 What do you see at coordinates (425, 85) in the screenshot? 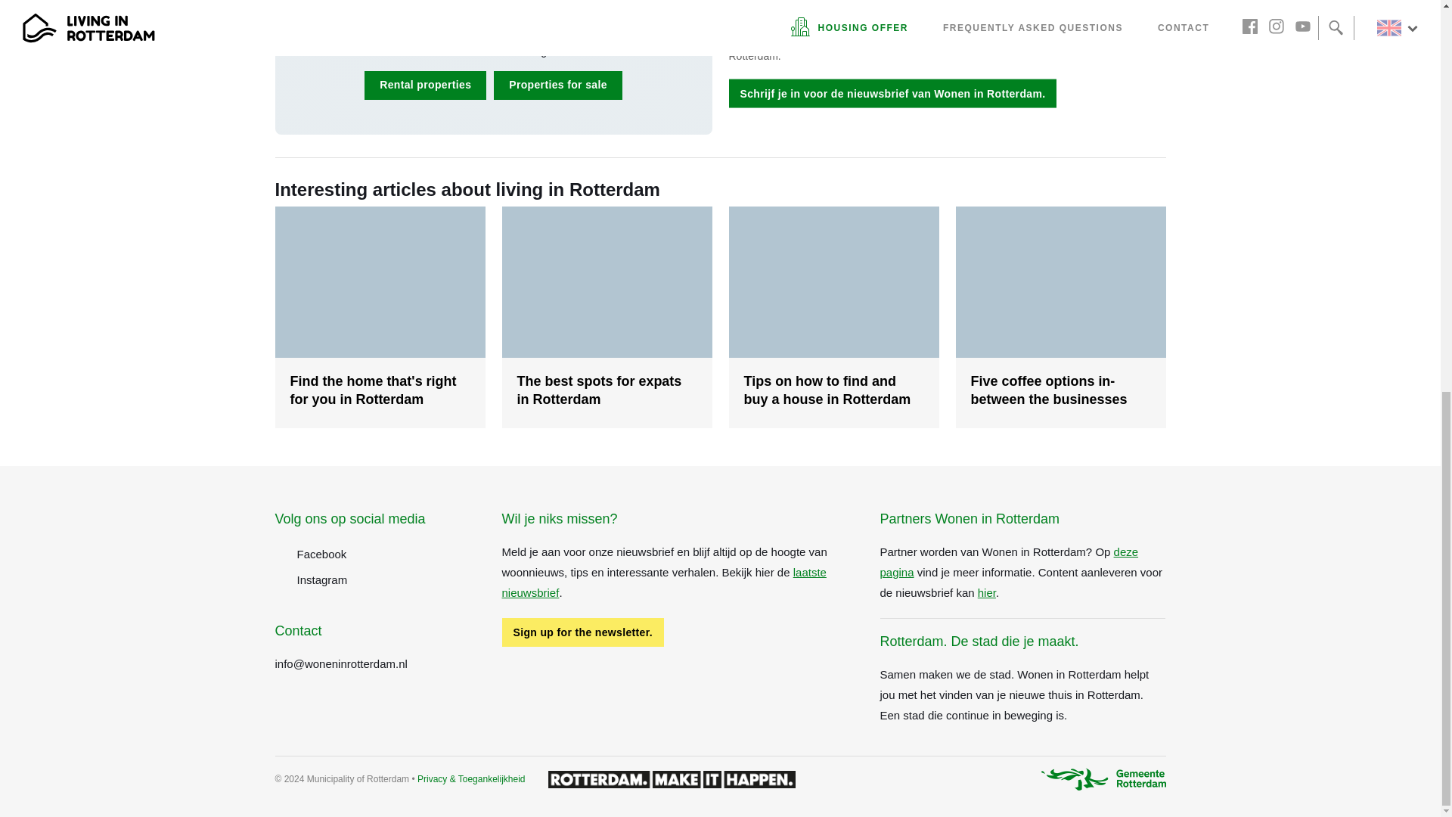
I see `Rental properties` at bounding box center [425, 85].